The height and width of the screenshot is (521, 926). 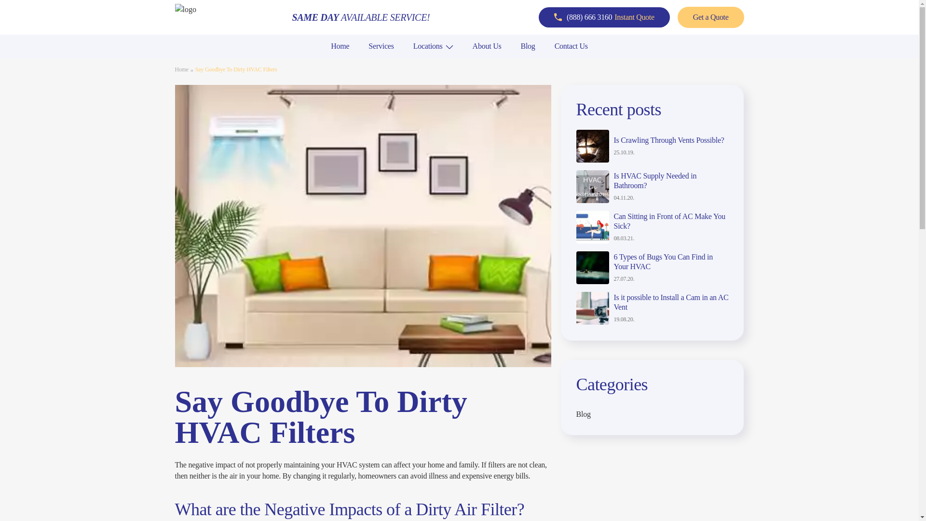 I want to click on Services, so click(x=381, y=46).